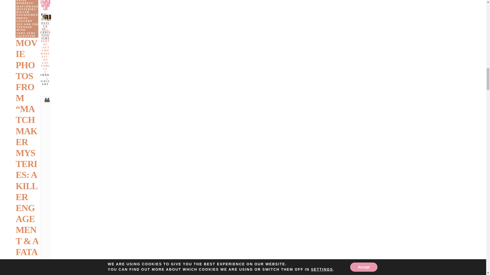  Describe the element at coordinates (29, 35) in the screenshot. I see `VERY VERY VALENTINE` at that location.